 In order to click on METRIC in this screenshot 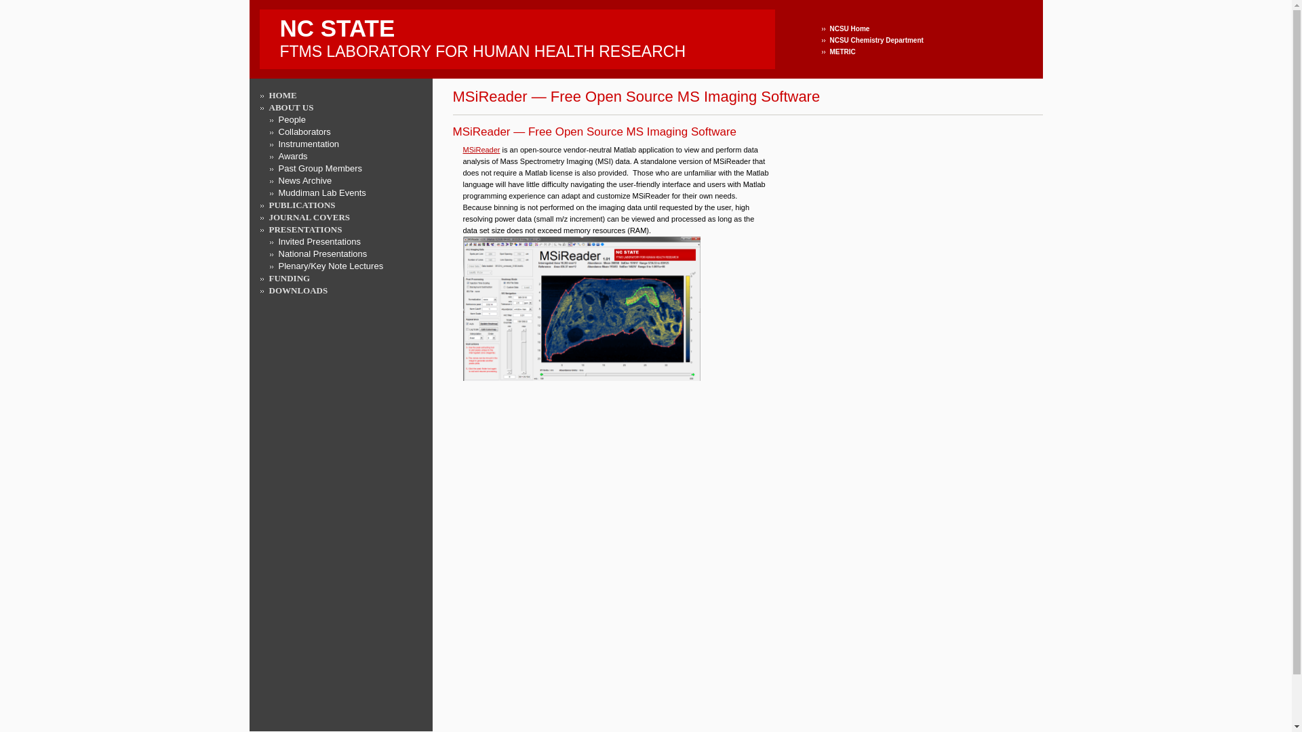, I will do `click(842, 52)`.